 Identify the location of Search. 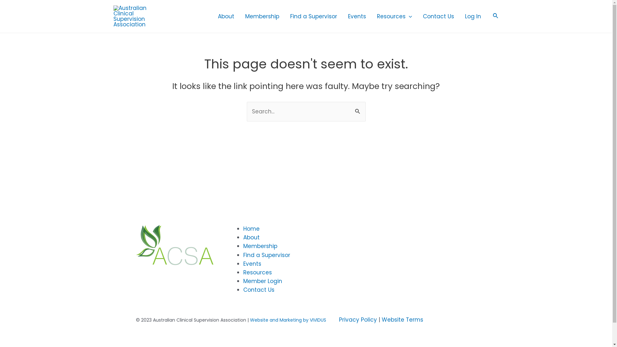
(496, 16).